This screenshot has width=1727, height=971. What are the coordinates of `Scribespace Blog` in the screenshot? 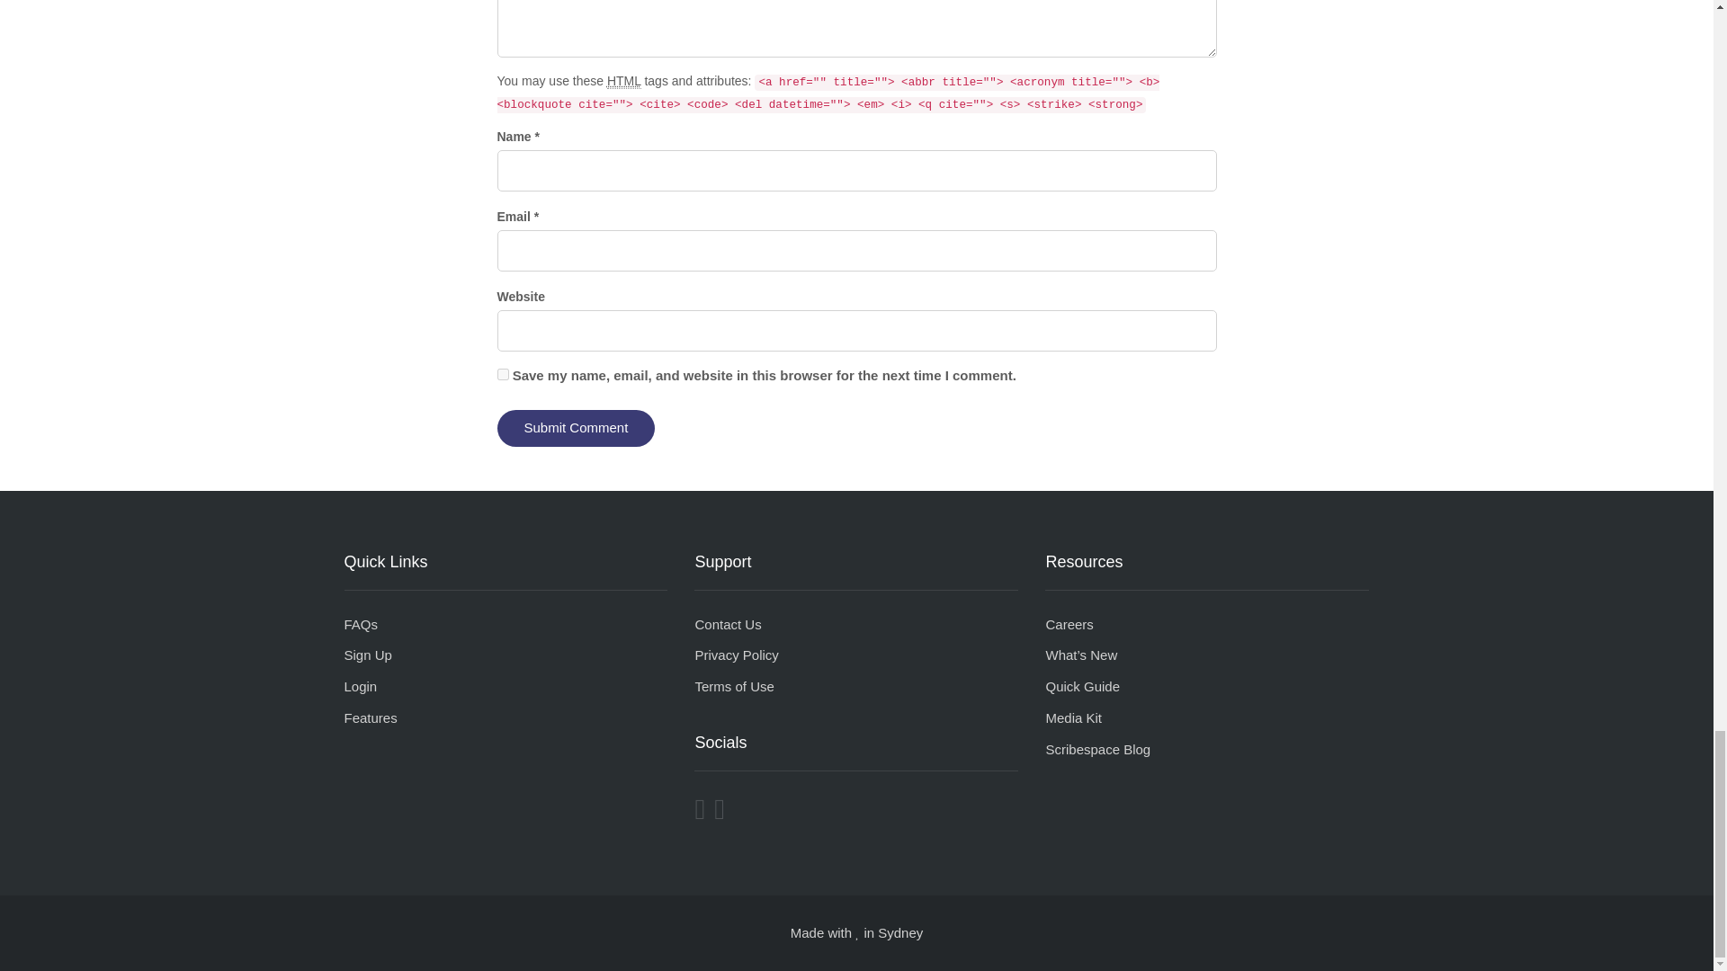 It's located at (1097, 750).